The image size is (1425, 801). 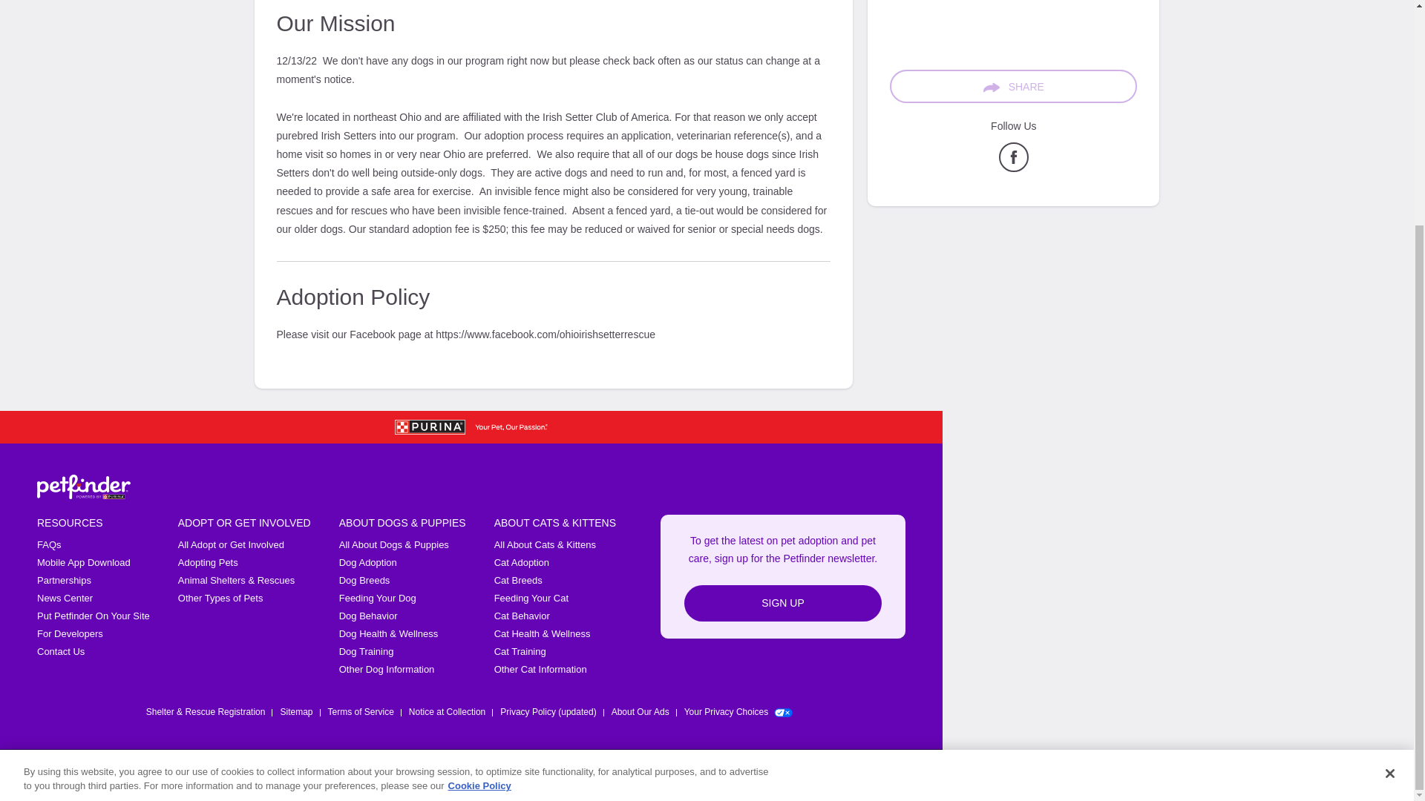 What do you see at coordinates (742, 774) in the screenshot?
I see `Facebook` at bounding box center [742, 774].